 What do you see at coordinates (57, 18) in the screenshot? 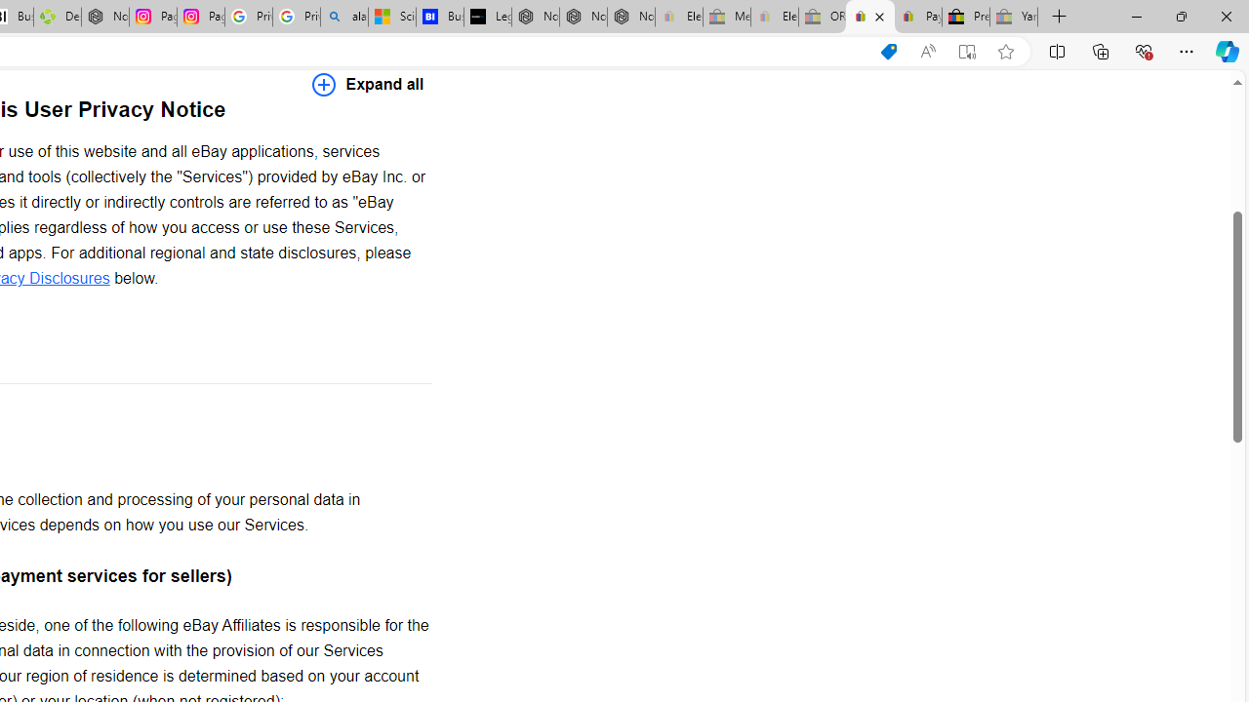
I see `Descarga Driver Updater` at bounding box center [57, 18].